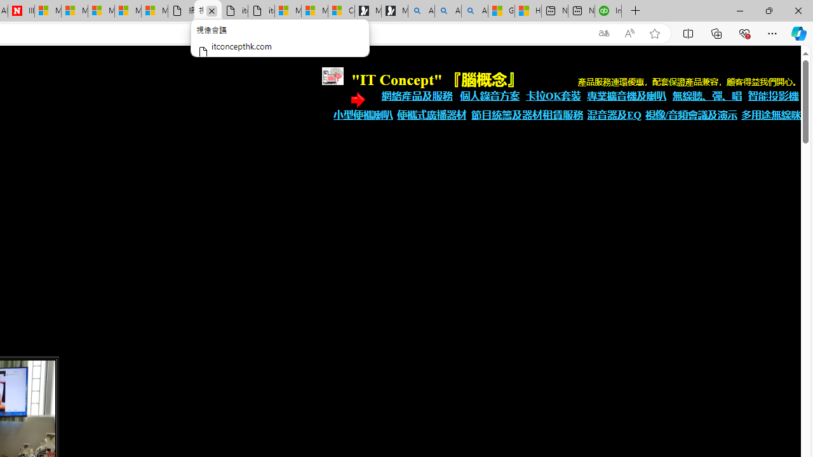 The width and height of the screenshot is (813, 457). I want to click on Alabama high school quarterback dies - Search Videos, so click(474, 11).